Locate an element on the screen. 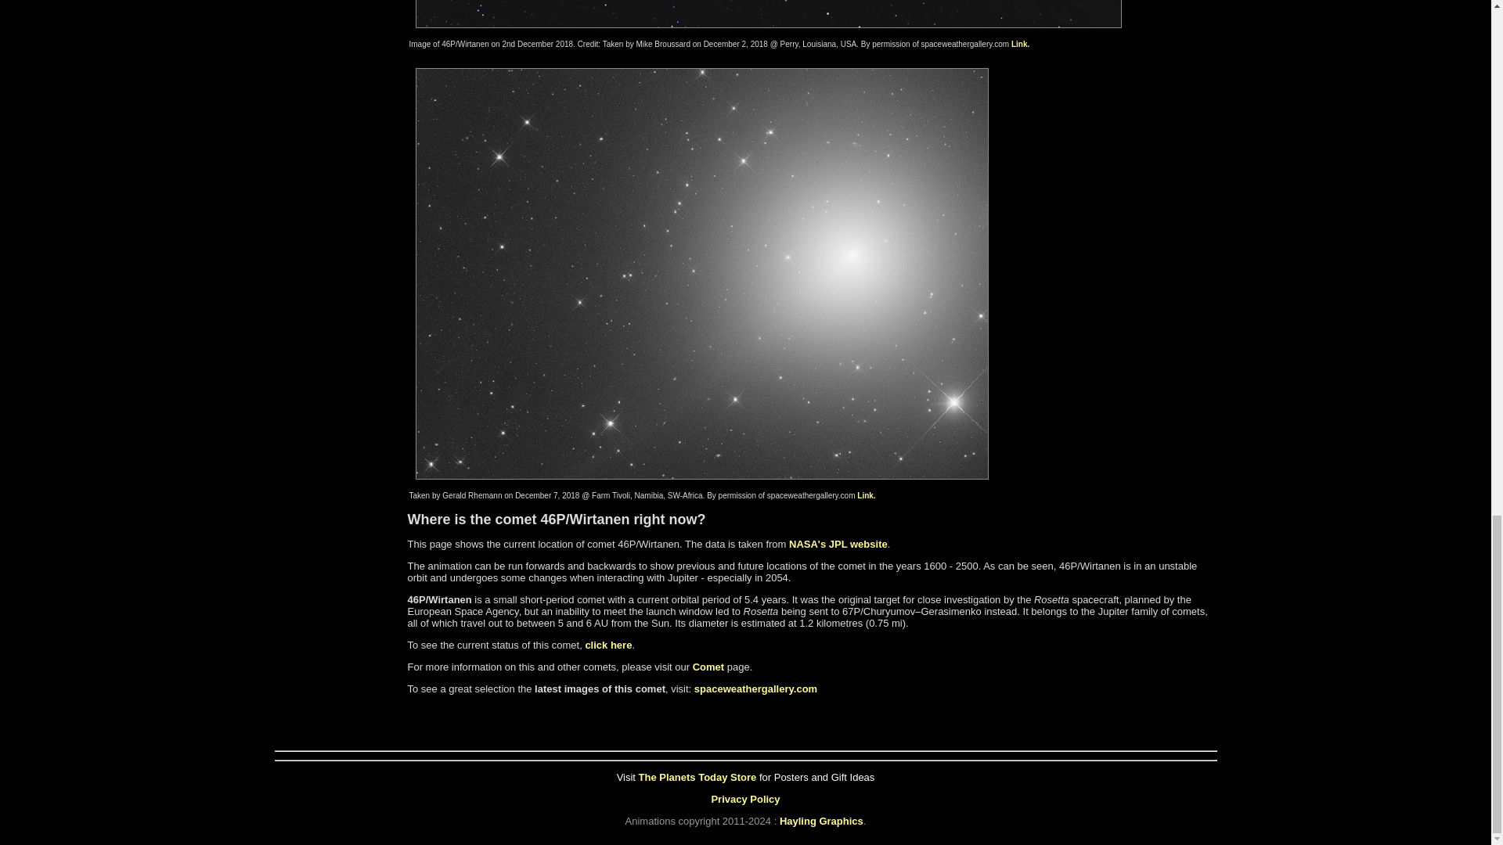 The image size is (1503, 845). The Planets Today Privacy Policy is located at coordinates (745, 800).